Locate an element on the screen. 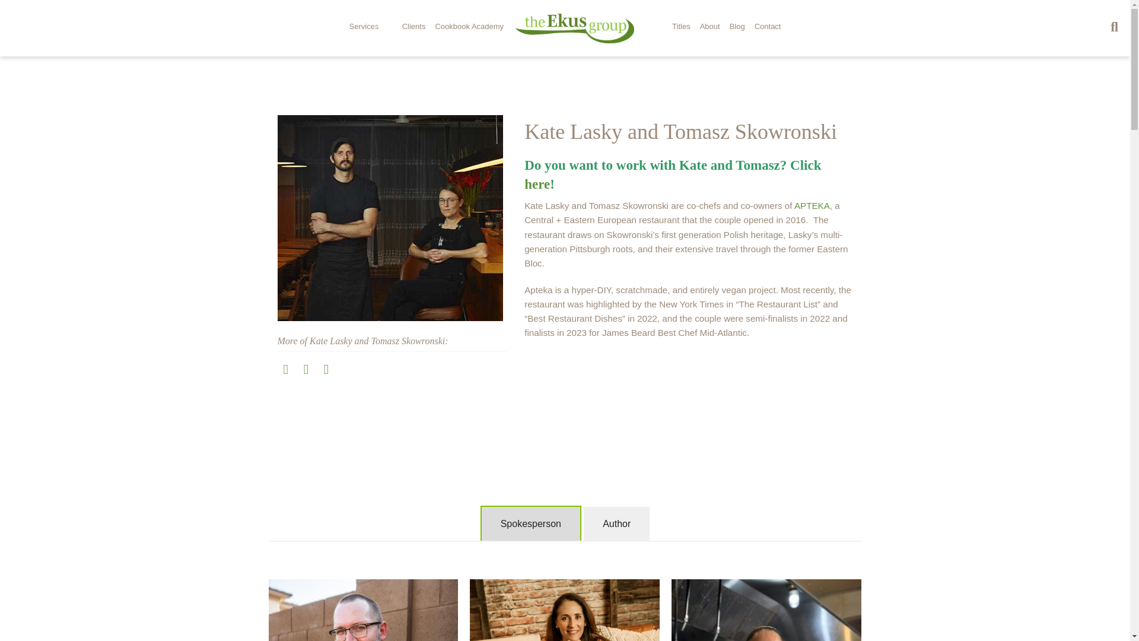 The width and height of the screenshot is (1139, 641). Cookbook Academy is located at coordinates (469, 27).